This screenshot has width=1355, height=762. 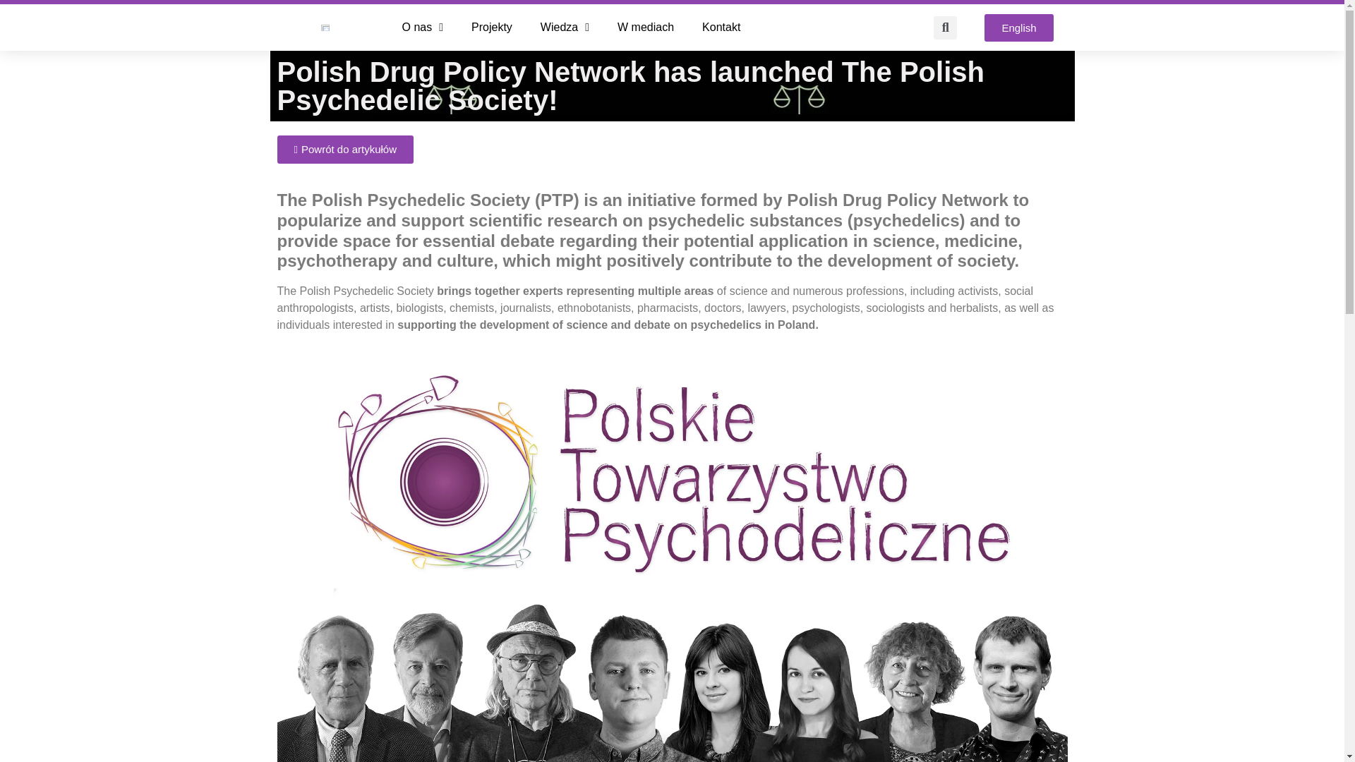 What do you see at coordinates (492, 27) in the screenshot?
I see `Projekty` at bounding box center [492, 27].